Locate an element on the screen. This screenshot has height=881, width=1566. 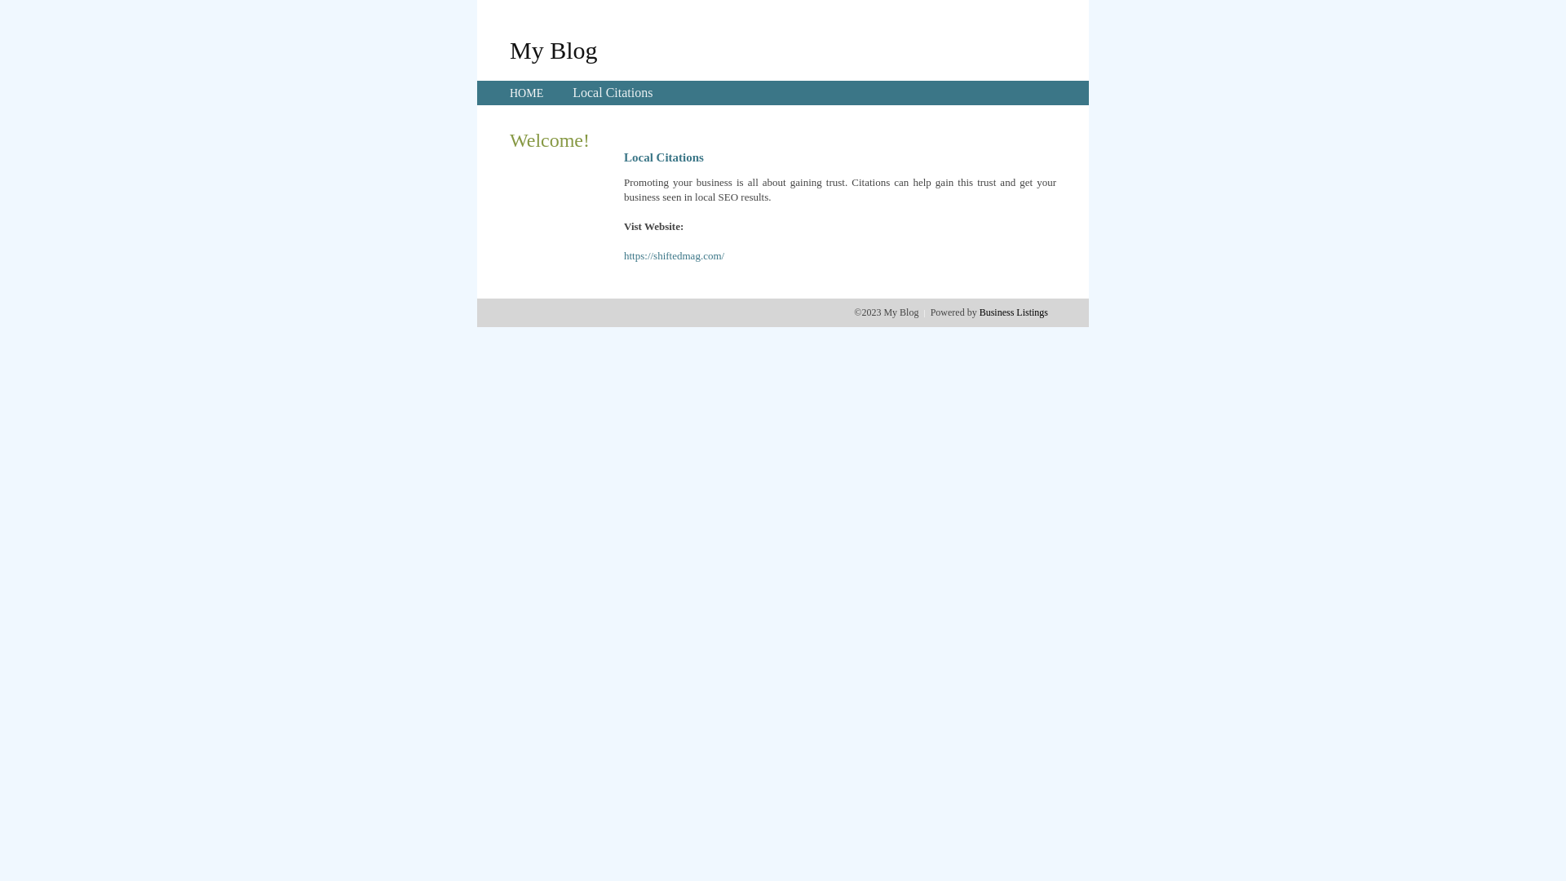
My Blog is located at coordinates (554, 50).